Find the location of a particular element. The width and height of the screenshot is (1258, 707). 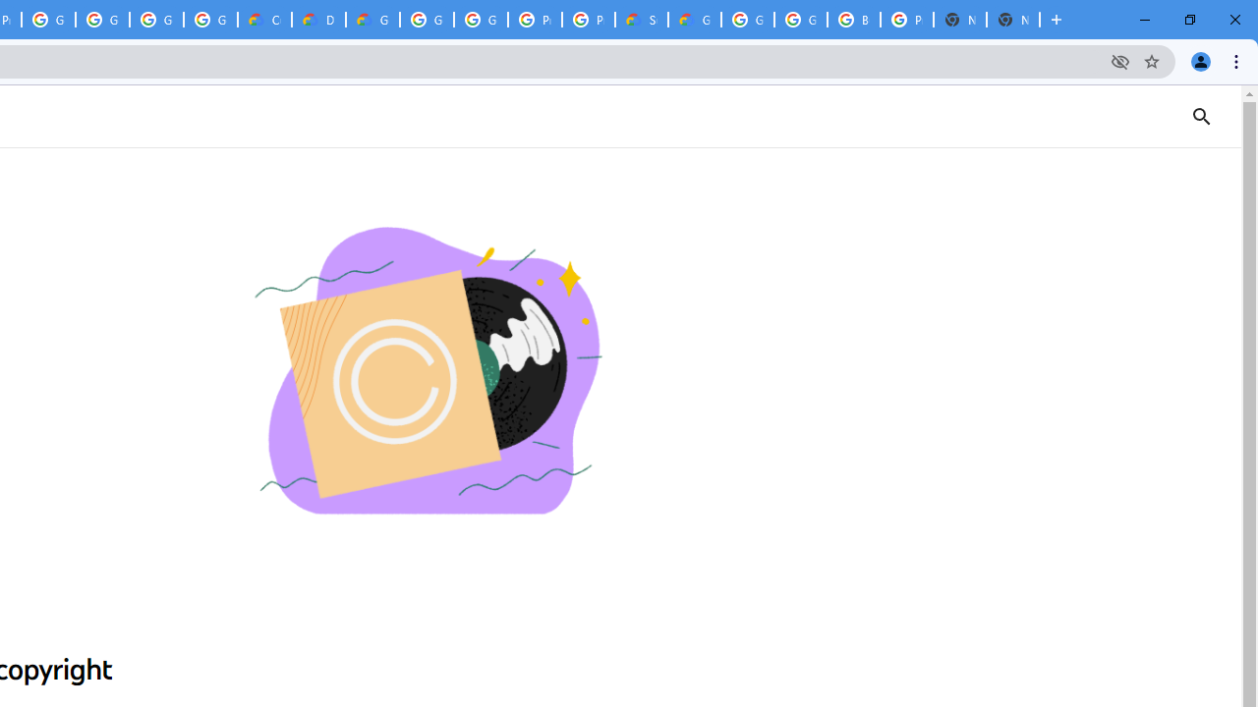

Minimize is located at coordinates (1145, 20).